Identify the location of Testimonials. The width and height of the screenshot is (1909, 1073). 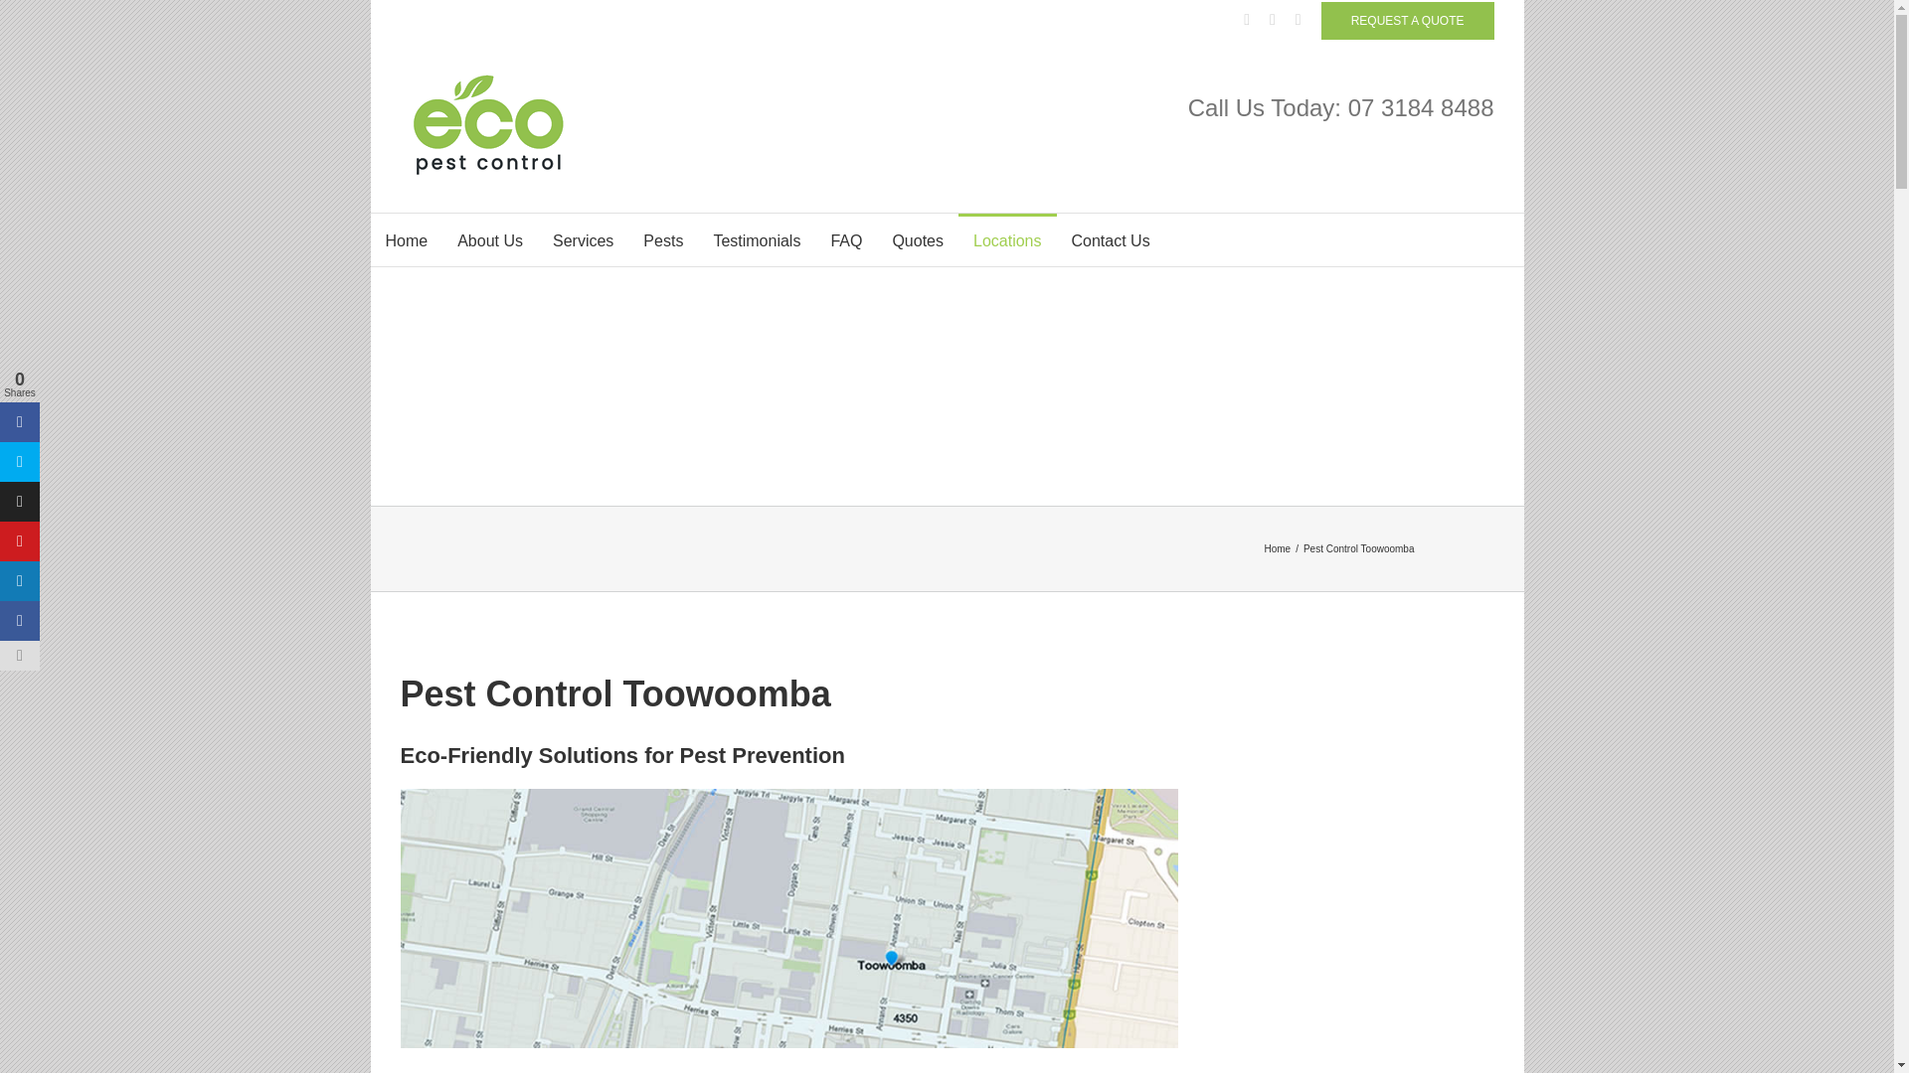
(756, 238).